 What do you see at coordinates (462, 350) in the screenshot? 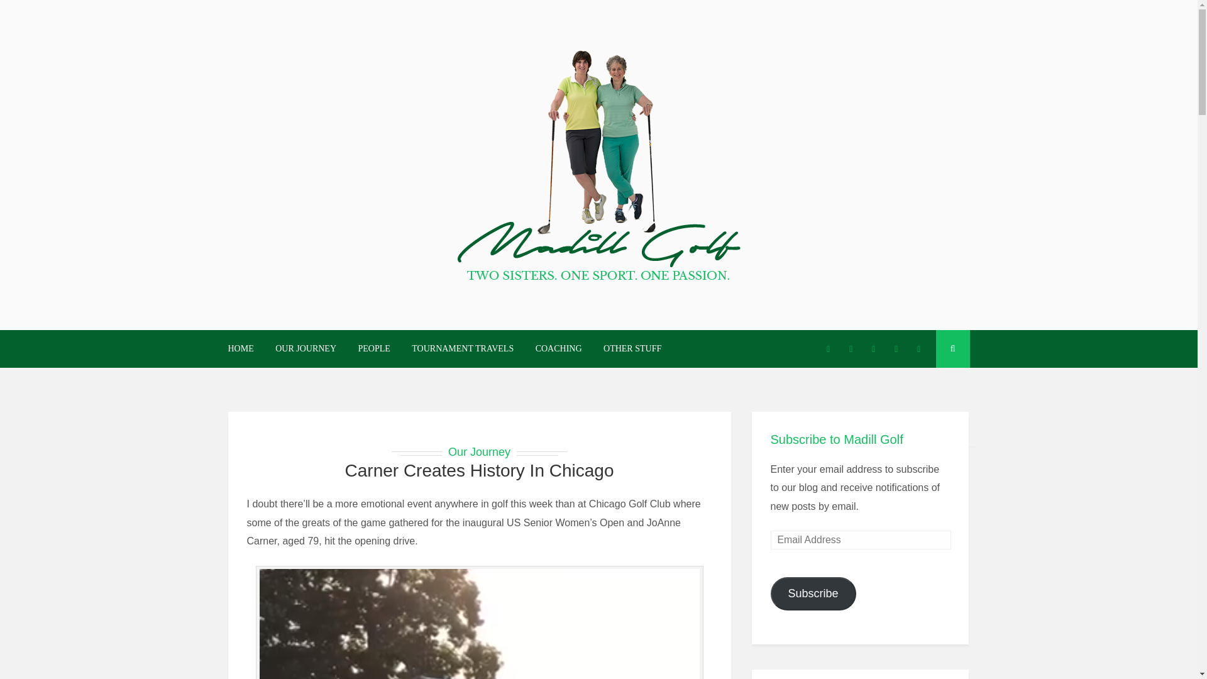
I see `TOURNAMENT TRAVELS` at bounding box center [462, 350].